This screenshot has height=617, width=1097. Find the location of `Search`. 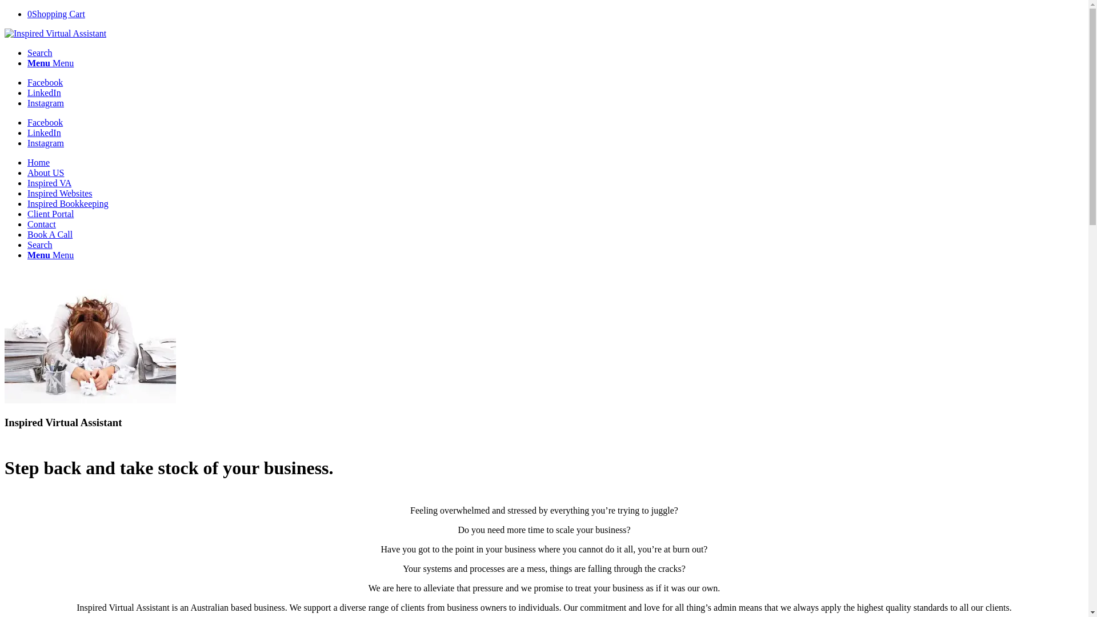

Search is located at coordinates (40, 245).